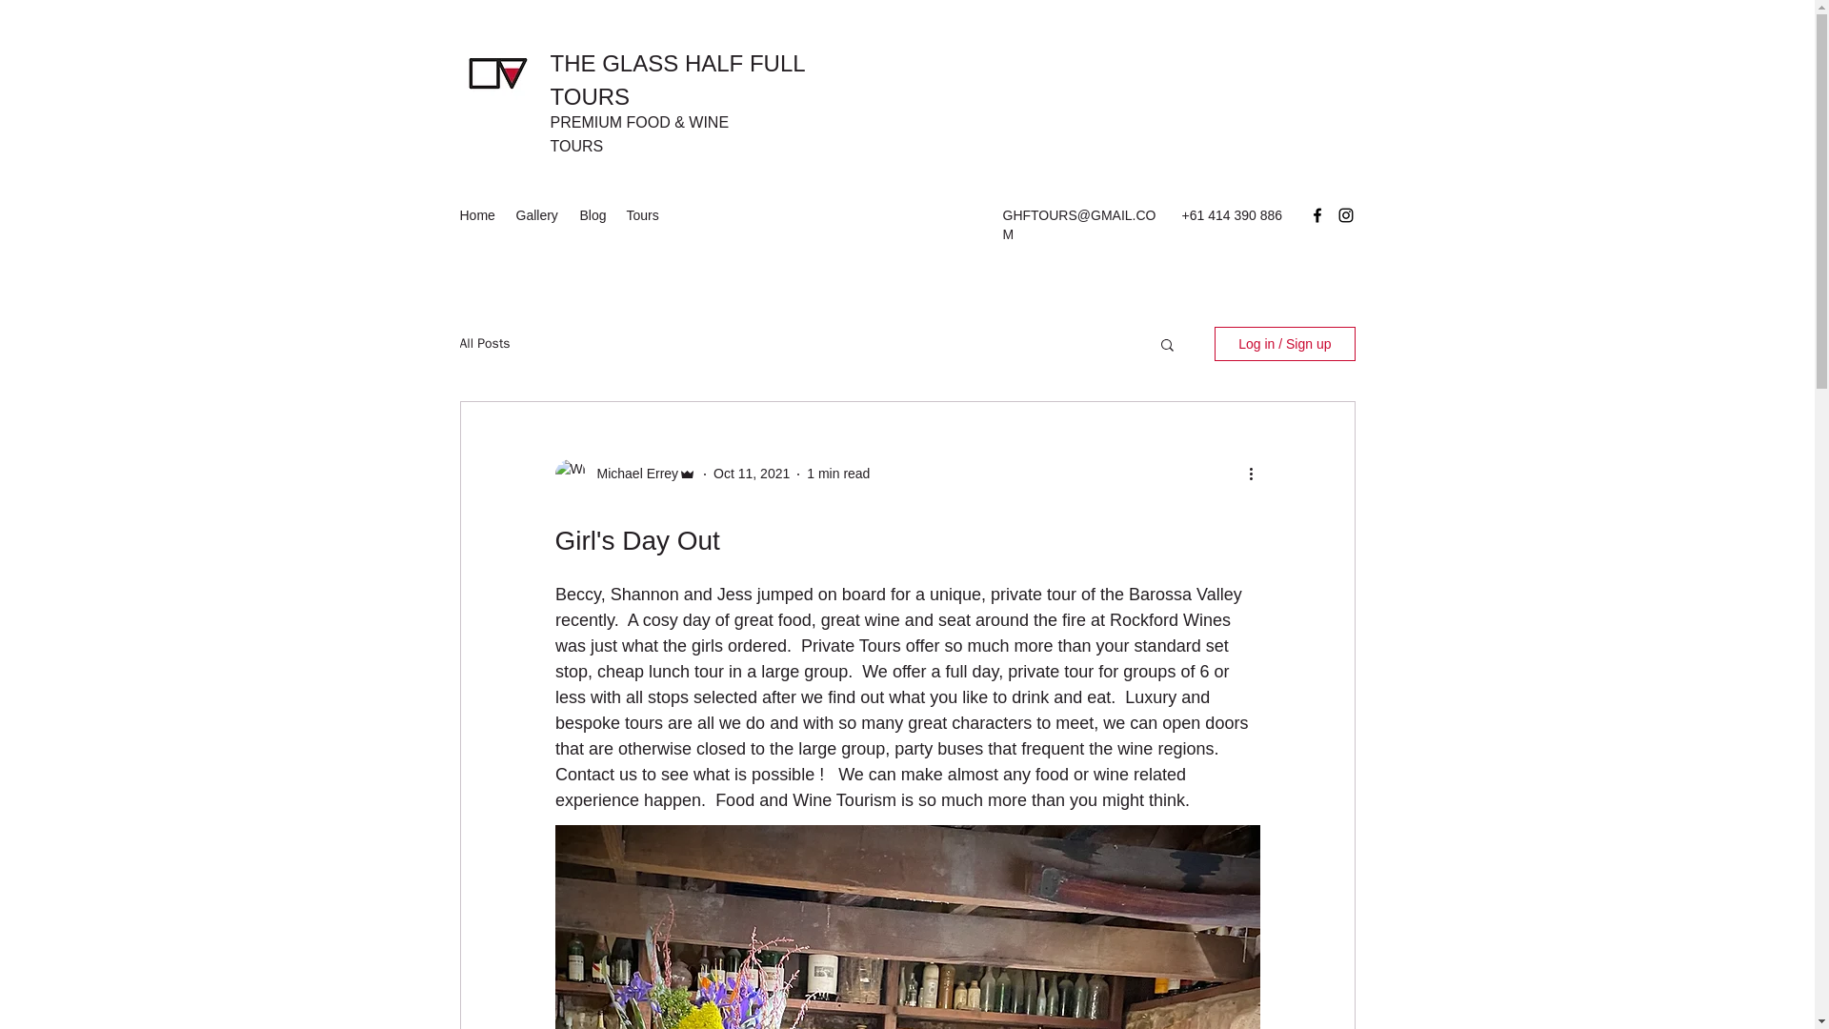 This screenshot has height=1029, width=1829. Describe the element at coordinates (593, 214) in the screenshot. I see `Blog` at that location.